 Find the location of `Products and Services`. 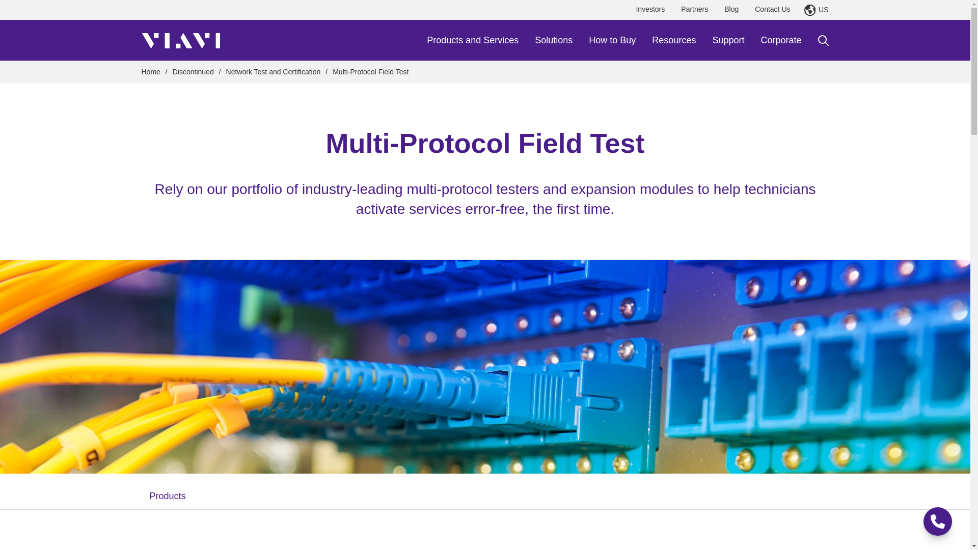

Products and Services is located at coordinates (472, 40).